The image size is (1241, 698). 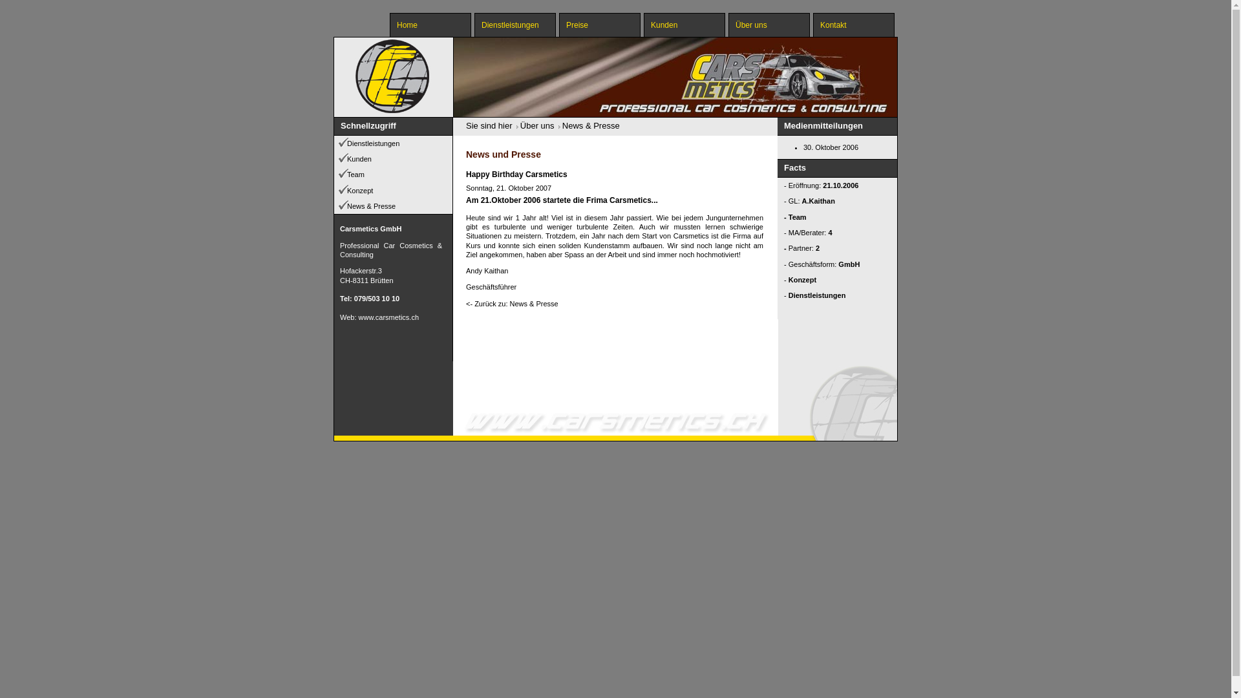 I want to click on Kunden, so click(x=393, y=159).